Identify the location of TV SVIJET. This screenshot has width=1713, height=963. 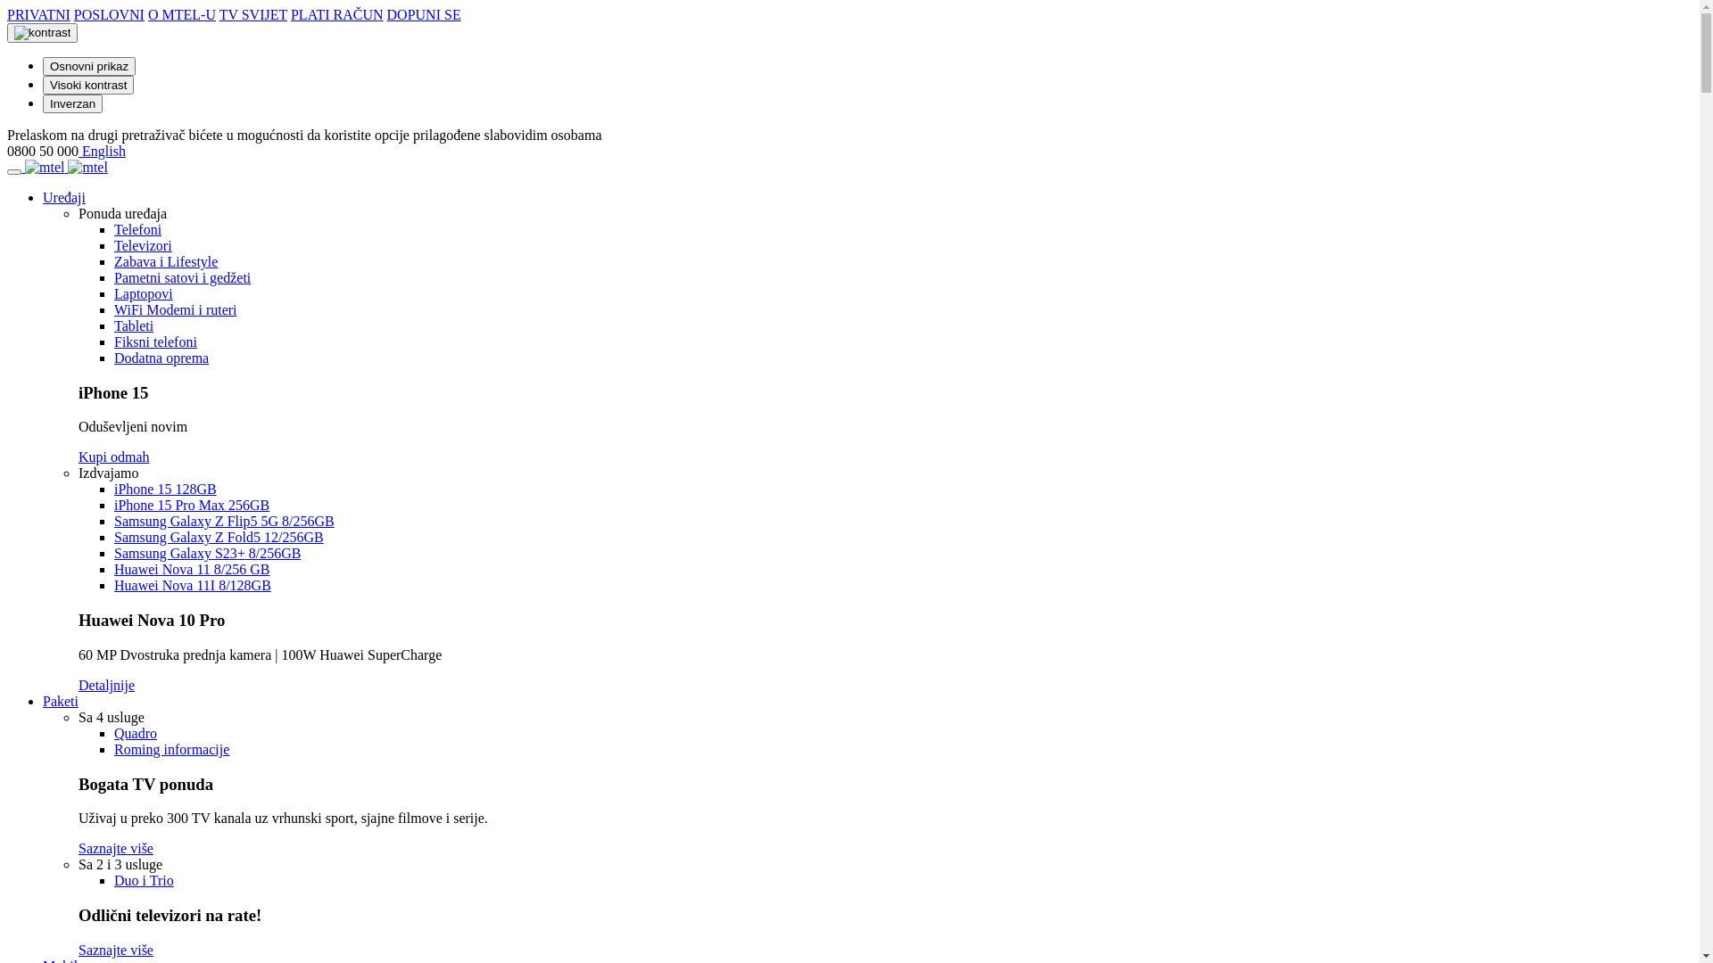
(253, 14).